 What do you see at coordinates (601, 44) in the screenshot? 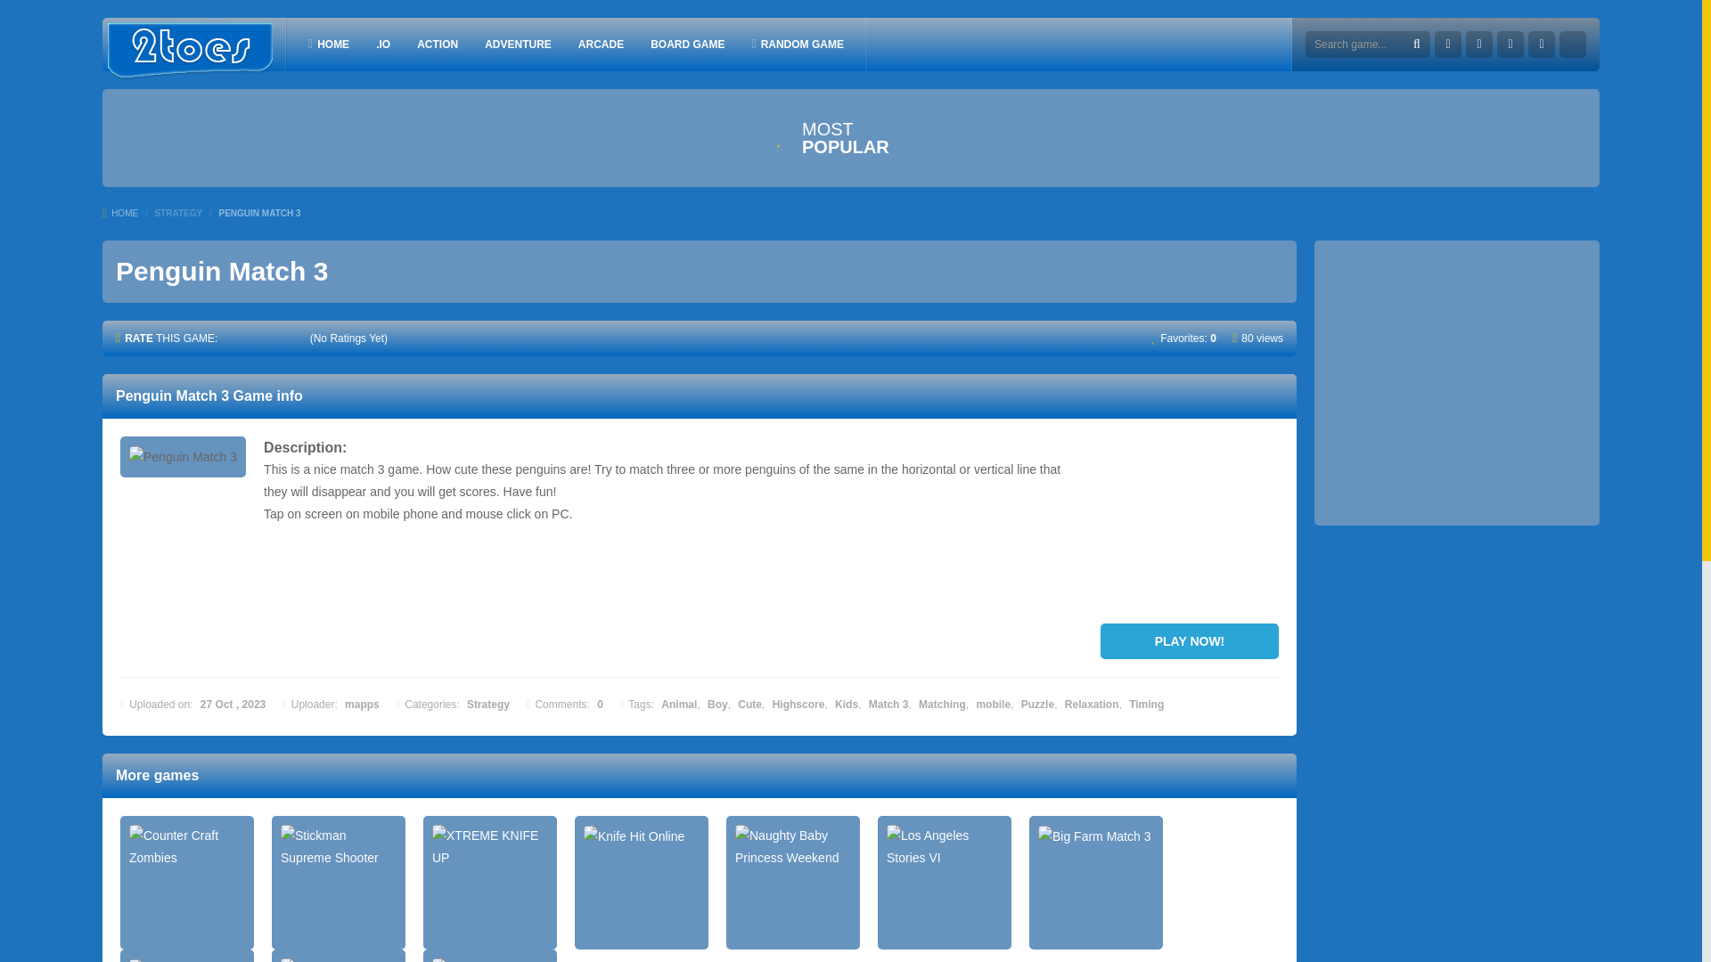
I see `ARCADE` at bounding box center [601, 44].